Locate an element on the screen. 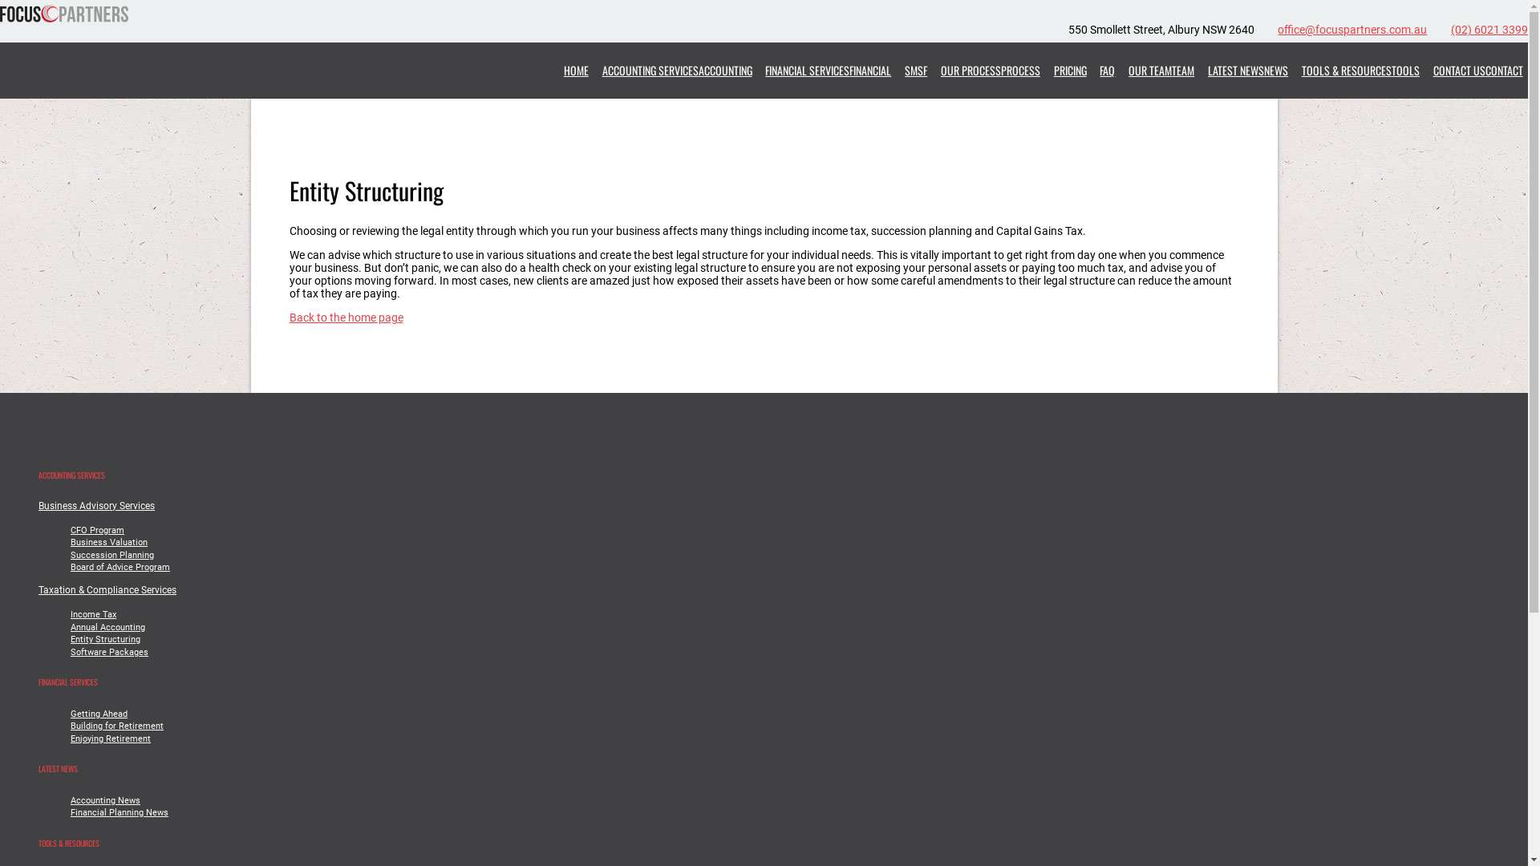 This screenshot has width=1540, height=866. OUR PROCESSPROCESS is located at coordinates (991, 71).